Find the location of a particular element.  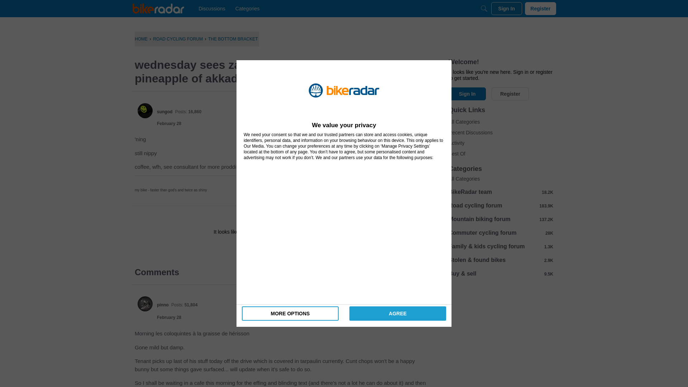

ROAD CYCLING FORUM is located at coordinates (178, 39).